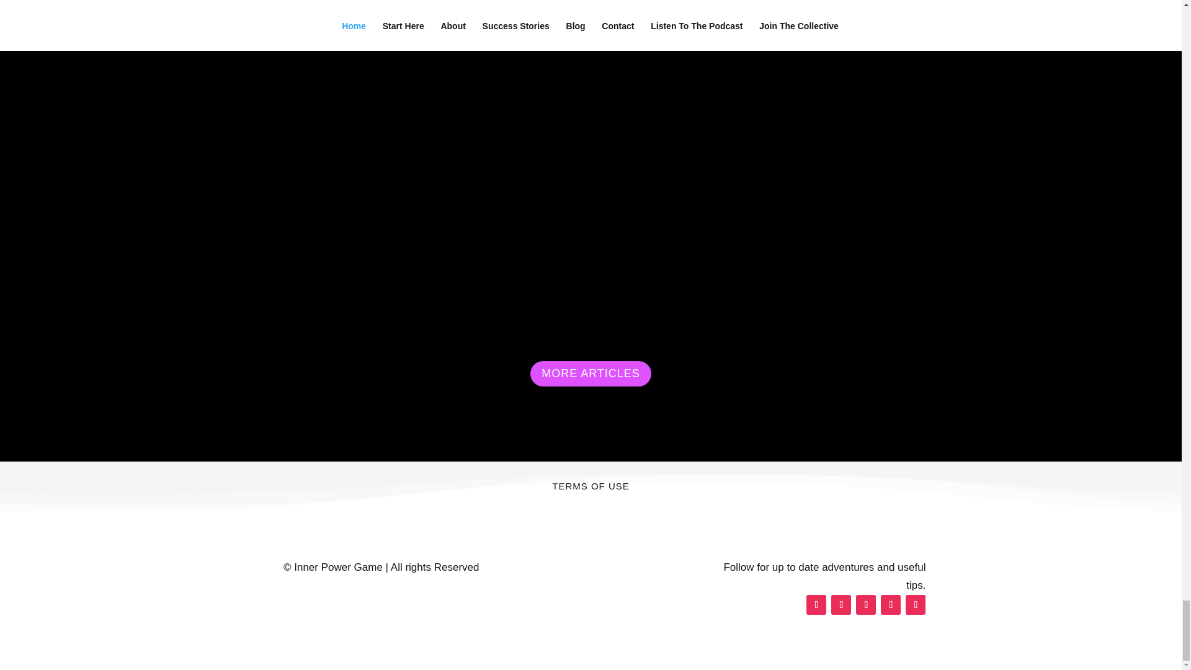 This screenshot has height=670, width=1191. Describe the element at coordinates (591, 373) in the screenshot. I see `MORE ARTICLES` at that location.